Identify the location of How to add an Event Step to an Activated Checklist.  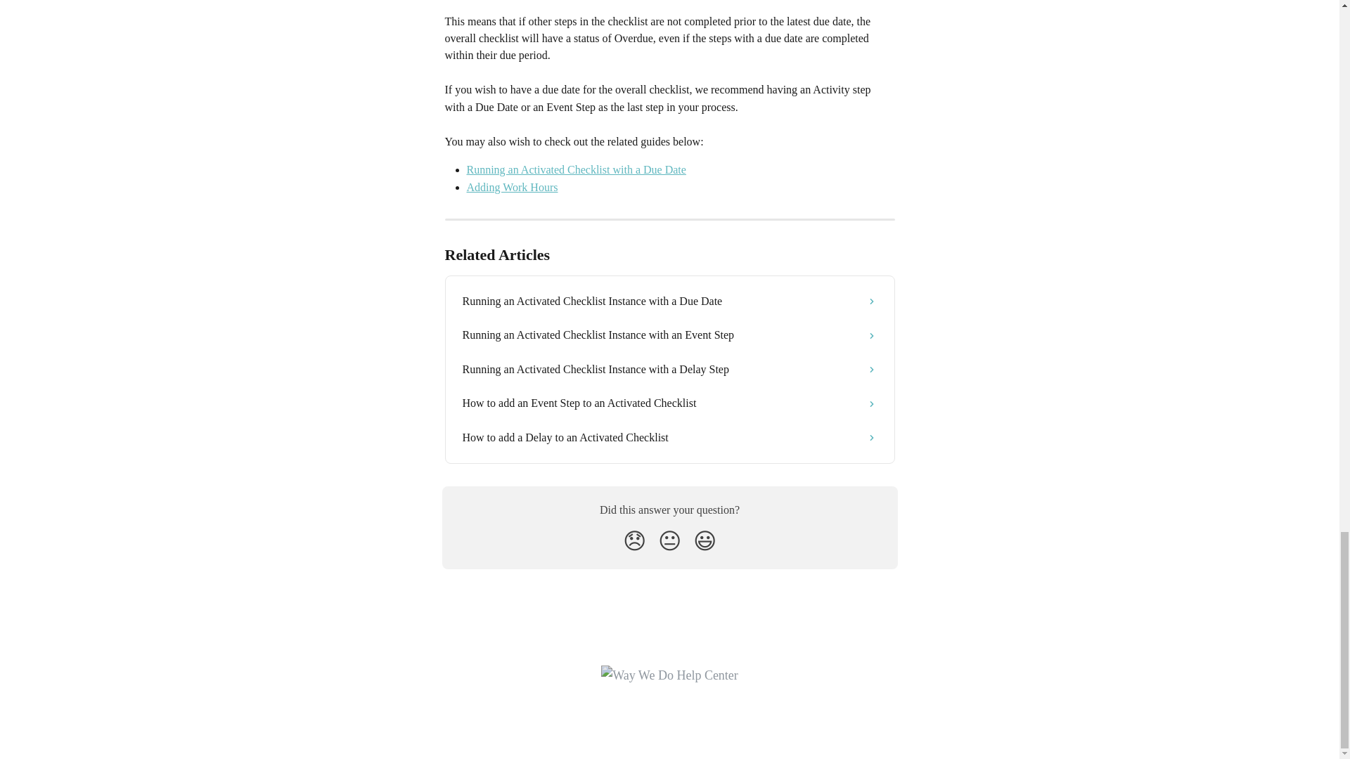
(669, 403).